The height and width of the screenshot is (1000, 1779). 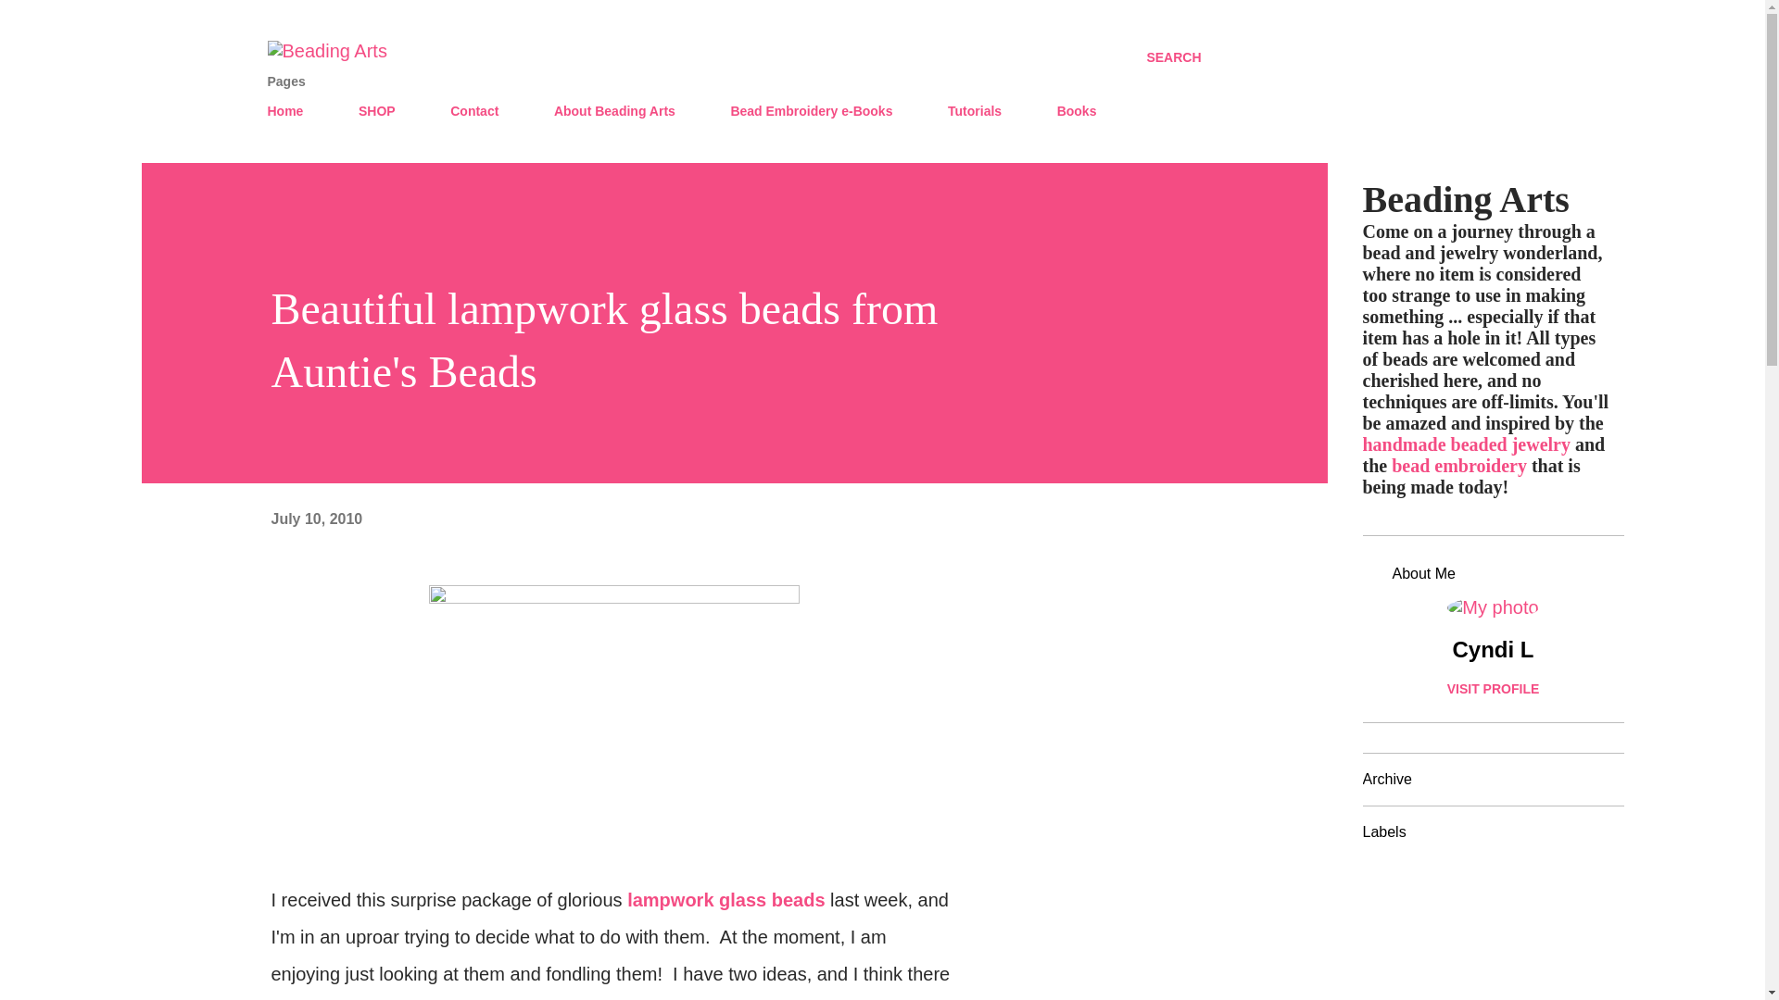 I want to click on Contact, so click(x=474, y=111).